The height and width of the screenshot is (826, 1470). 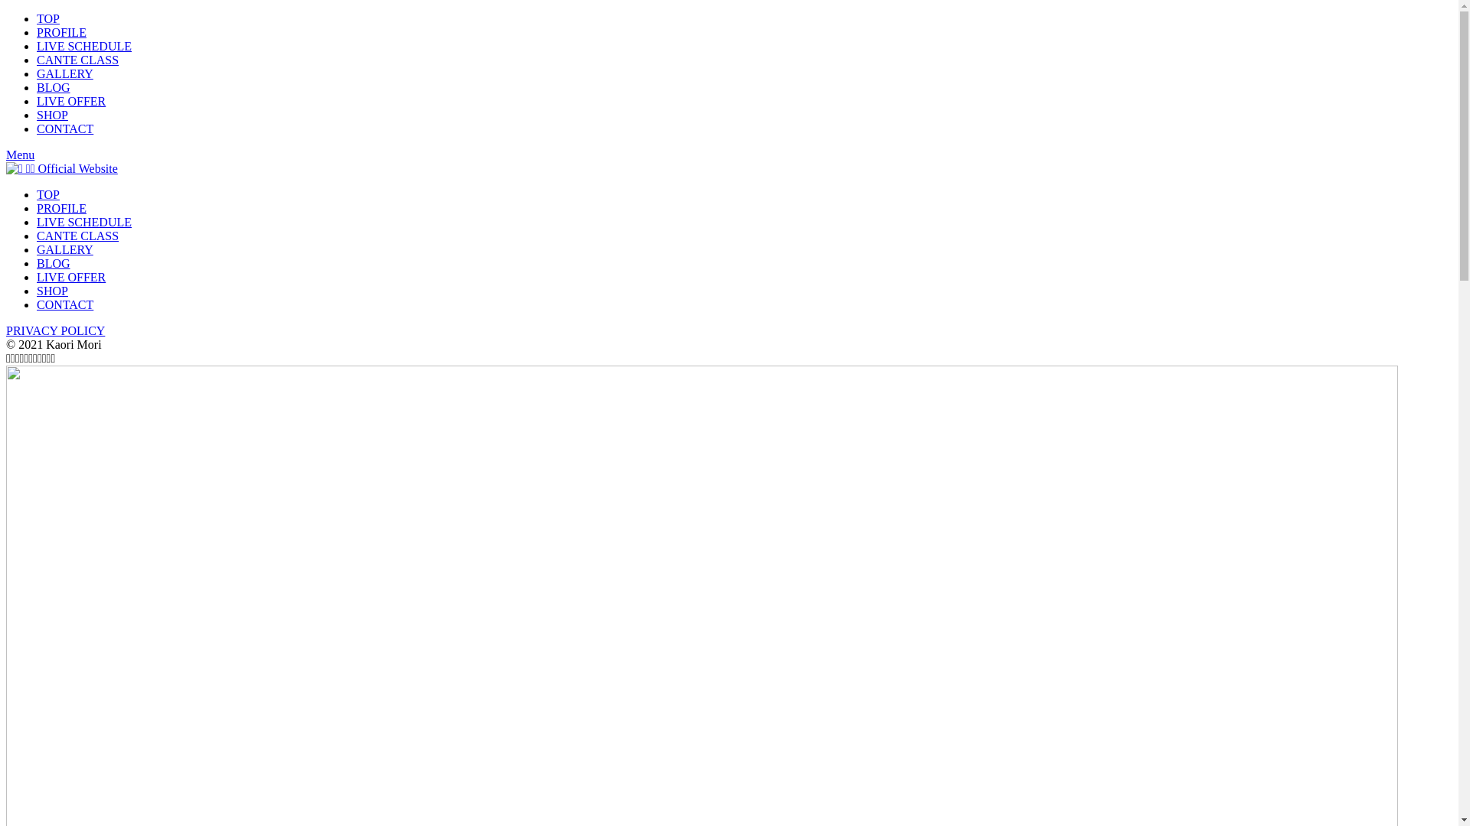 I want to click on CANTE CLASS, so click(x=78, y=60).